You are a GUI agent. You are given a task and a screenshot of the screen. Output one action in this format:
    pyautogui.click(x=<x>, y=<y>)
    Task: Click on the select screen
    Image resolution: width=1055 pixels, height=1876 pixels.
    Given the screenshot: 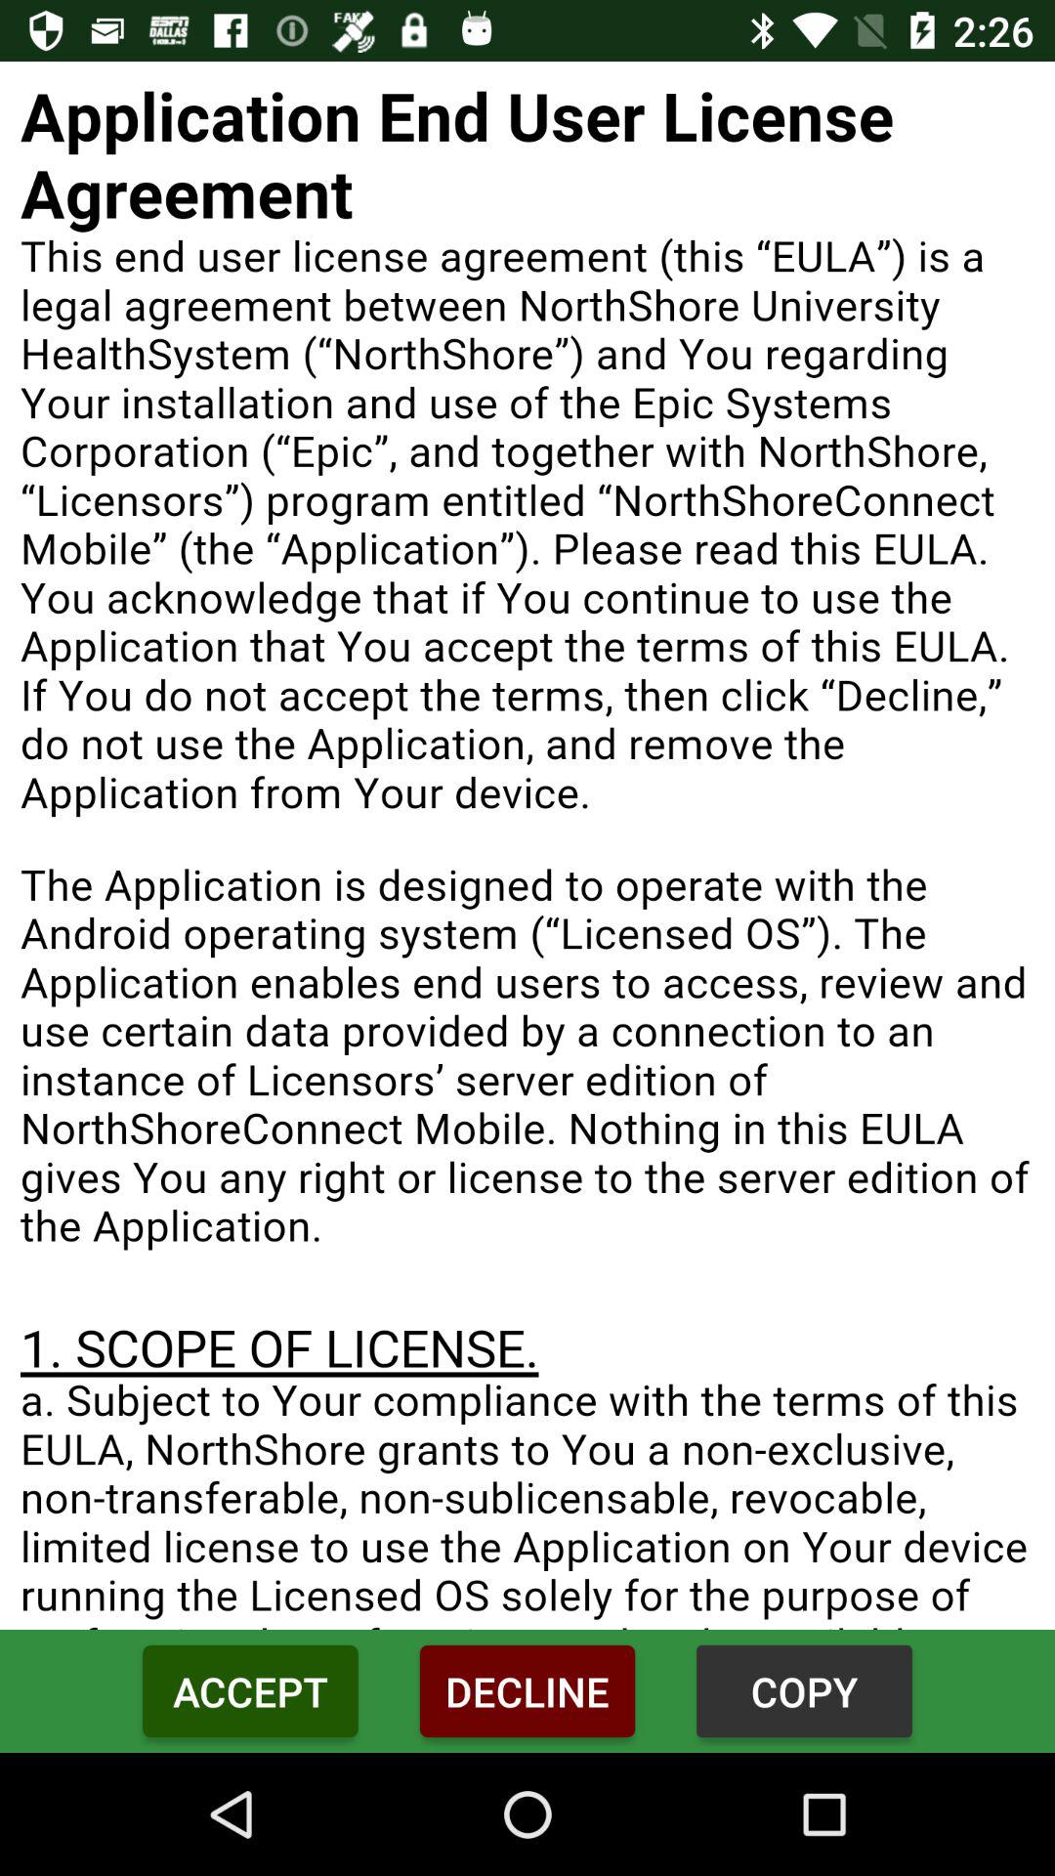 What is the action you would take?
    pyautogui.click(x=527, y=846)
    